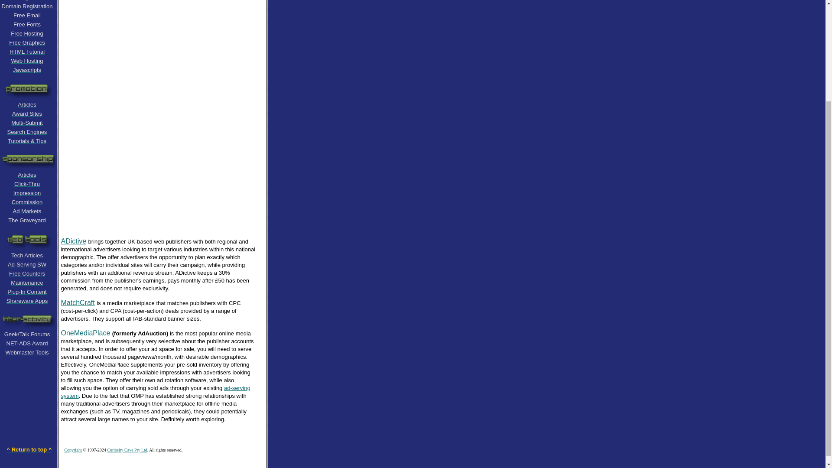 The image size is (832, 468). What do you see at coordinates (27, 192) in the screenshot?
I see `Impression` at bounding box center [27, 192].